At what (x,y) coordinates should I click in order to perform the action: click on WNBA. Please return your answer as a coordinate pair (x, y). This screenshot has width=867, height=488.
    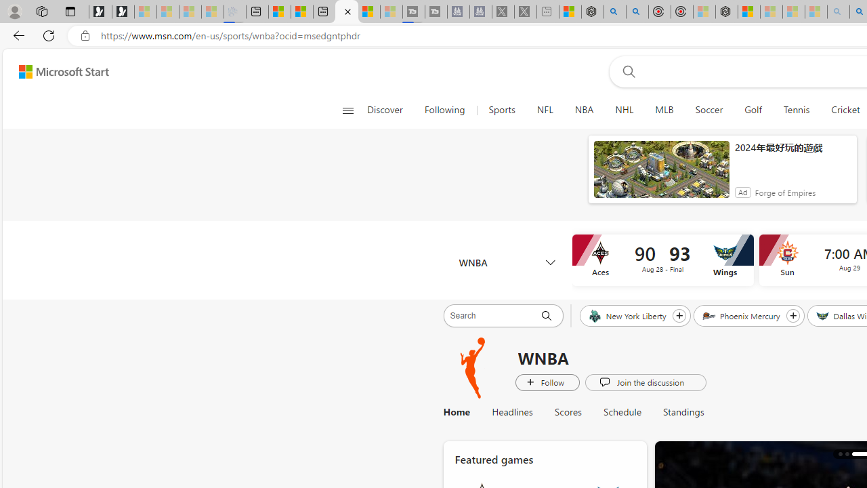
    Looking at the image, I should click on (507, 262).